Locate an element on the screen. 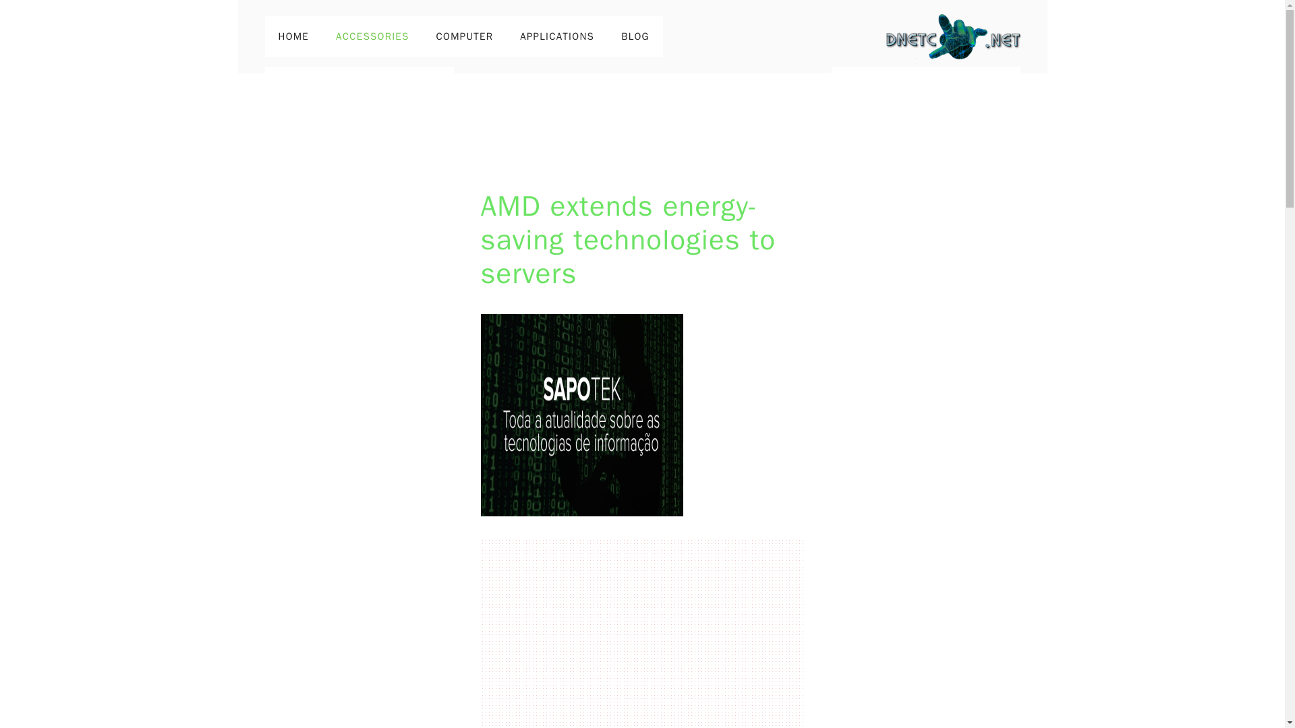  APPLICATIONS is located at coordinates (556, 36).